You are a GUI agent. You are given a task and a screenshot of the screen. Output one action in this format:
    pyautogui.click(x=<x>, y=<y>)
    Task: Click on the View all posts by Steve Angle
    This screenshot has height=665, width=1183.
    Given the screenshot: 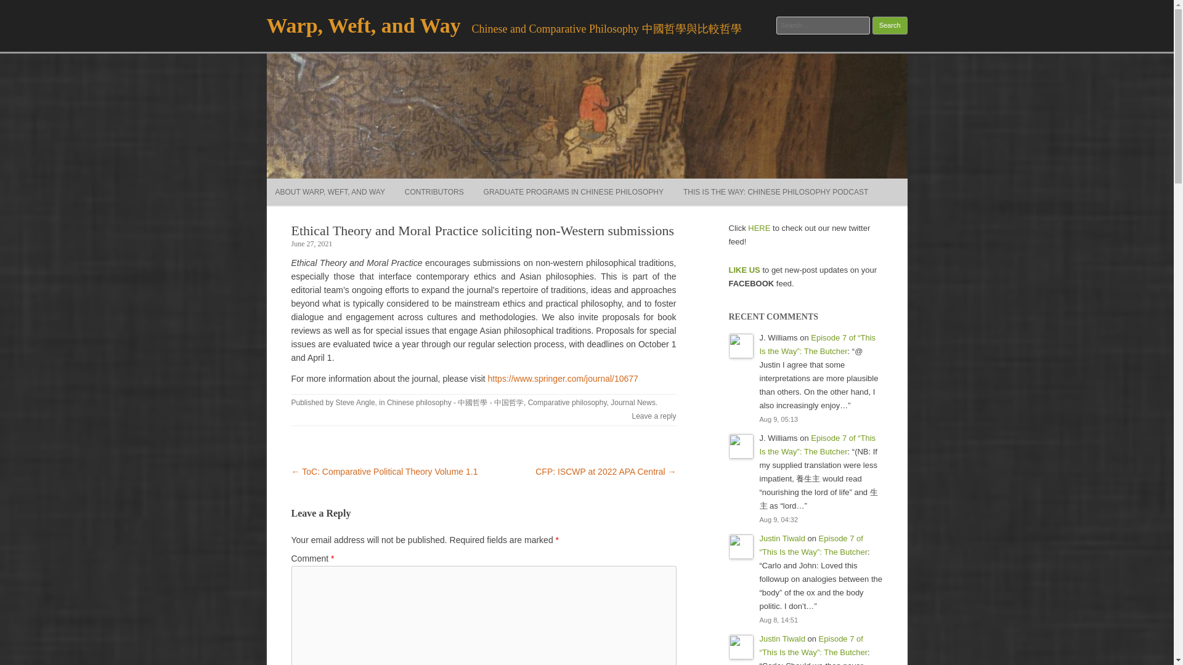 What is the action you would take?
    pyautogui.click(x=355, y=402)
    